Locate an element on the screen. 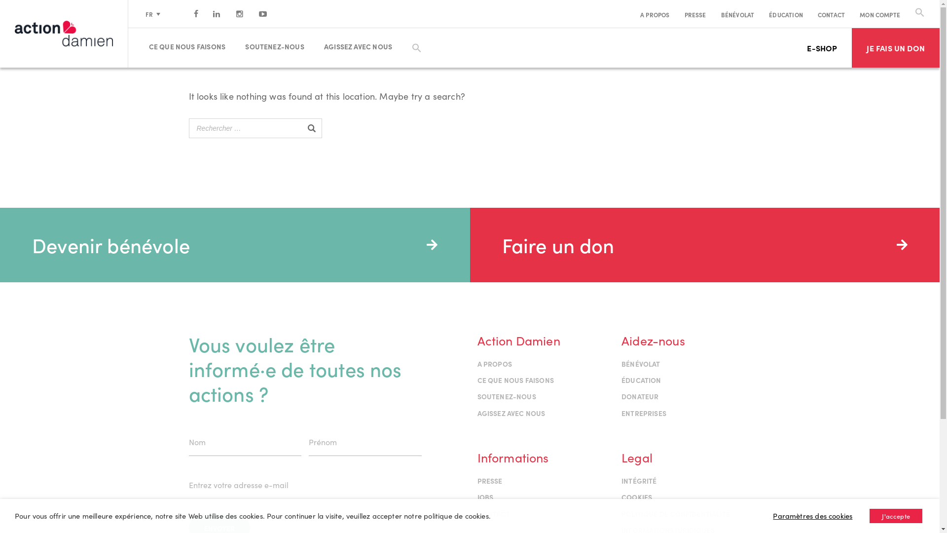 Image resolution: width=947 pixels, height=533 pixels. PRESSE is located at coordinates (490, 481).